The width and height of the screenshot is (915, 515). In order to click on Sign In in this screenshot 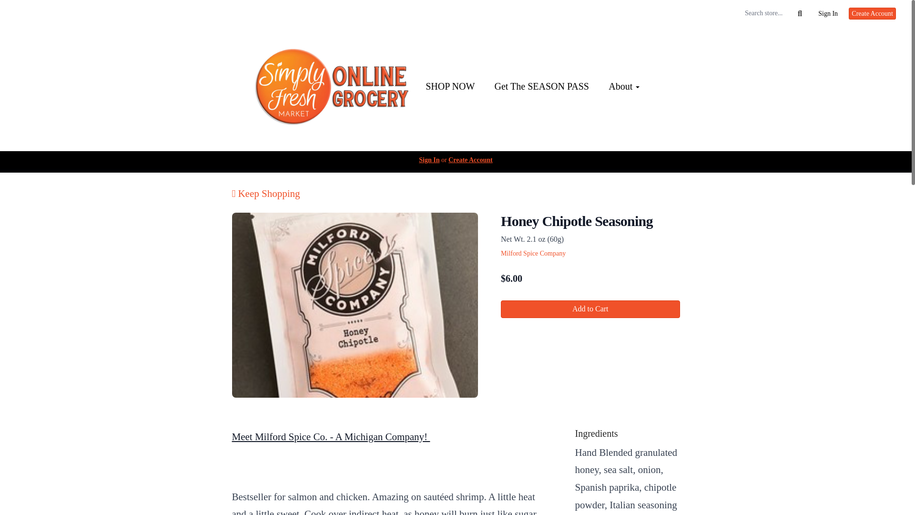, I will do `click(429, 160)`.